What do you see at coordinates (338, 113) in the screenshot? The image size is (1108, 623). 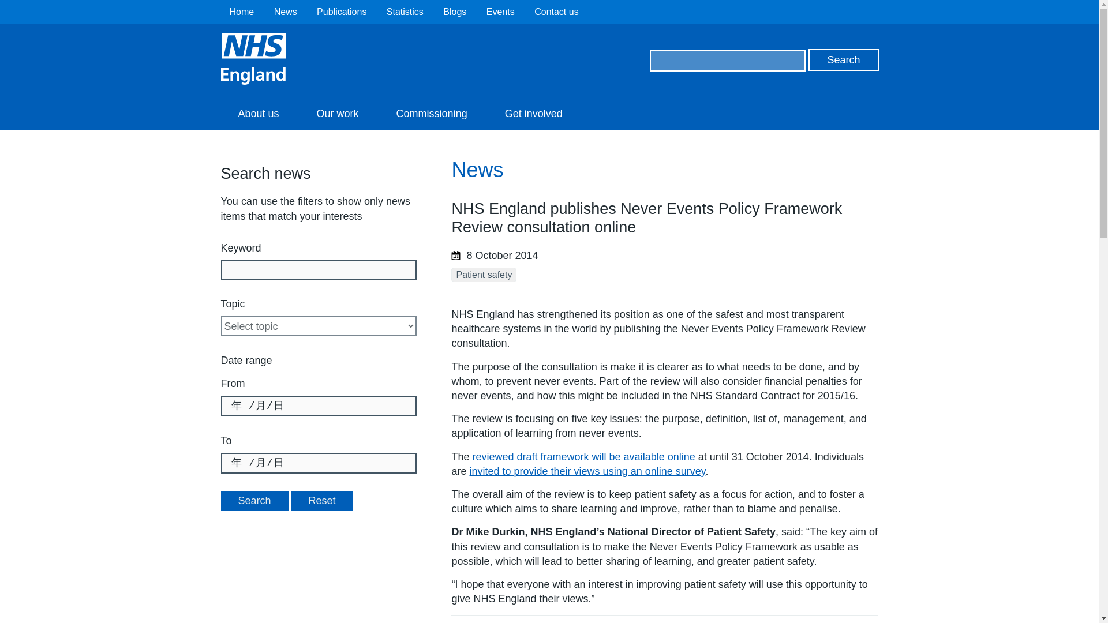 I see `Our work` at bounding box center [338, 113].